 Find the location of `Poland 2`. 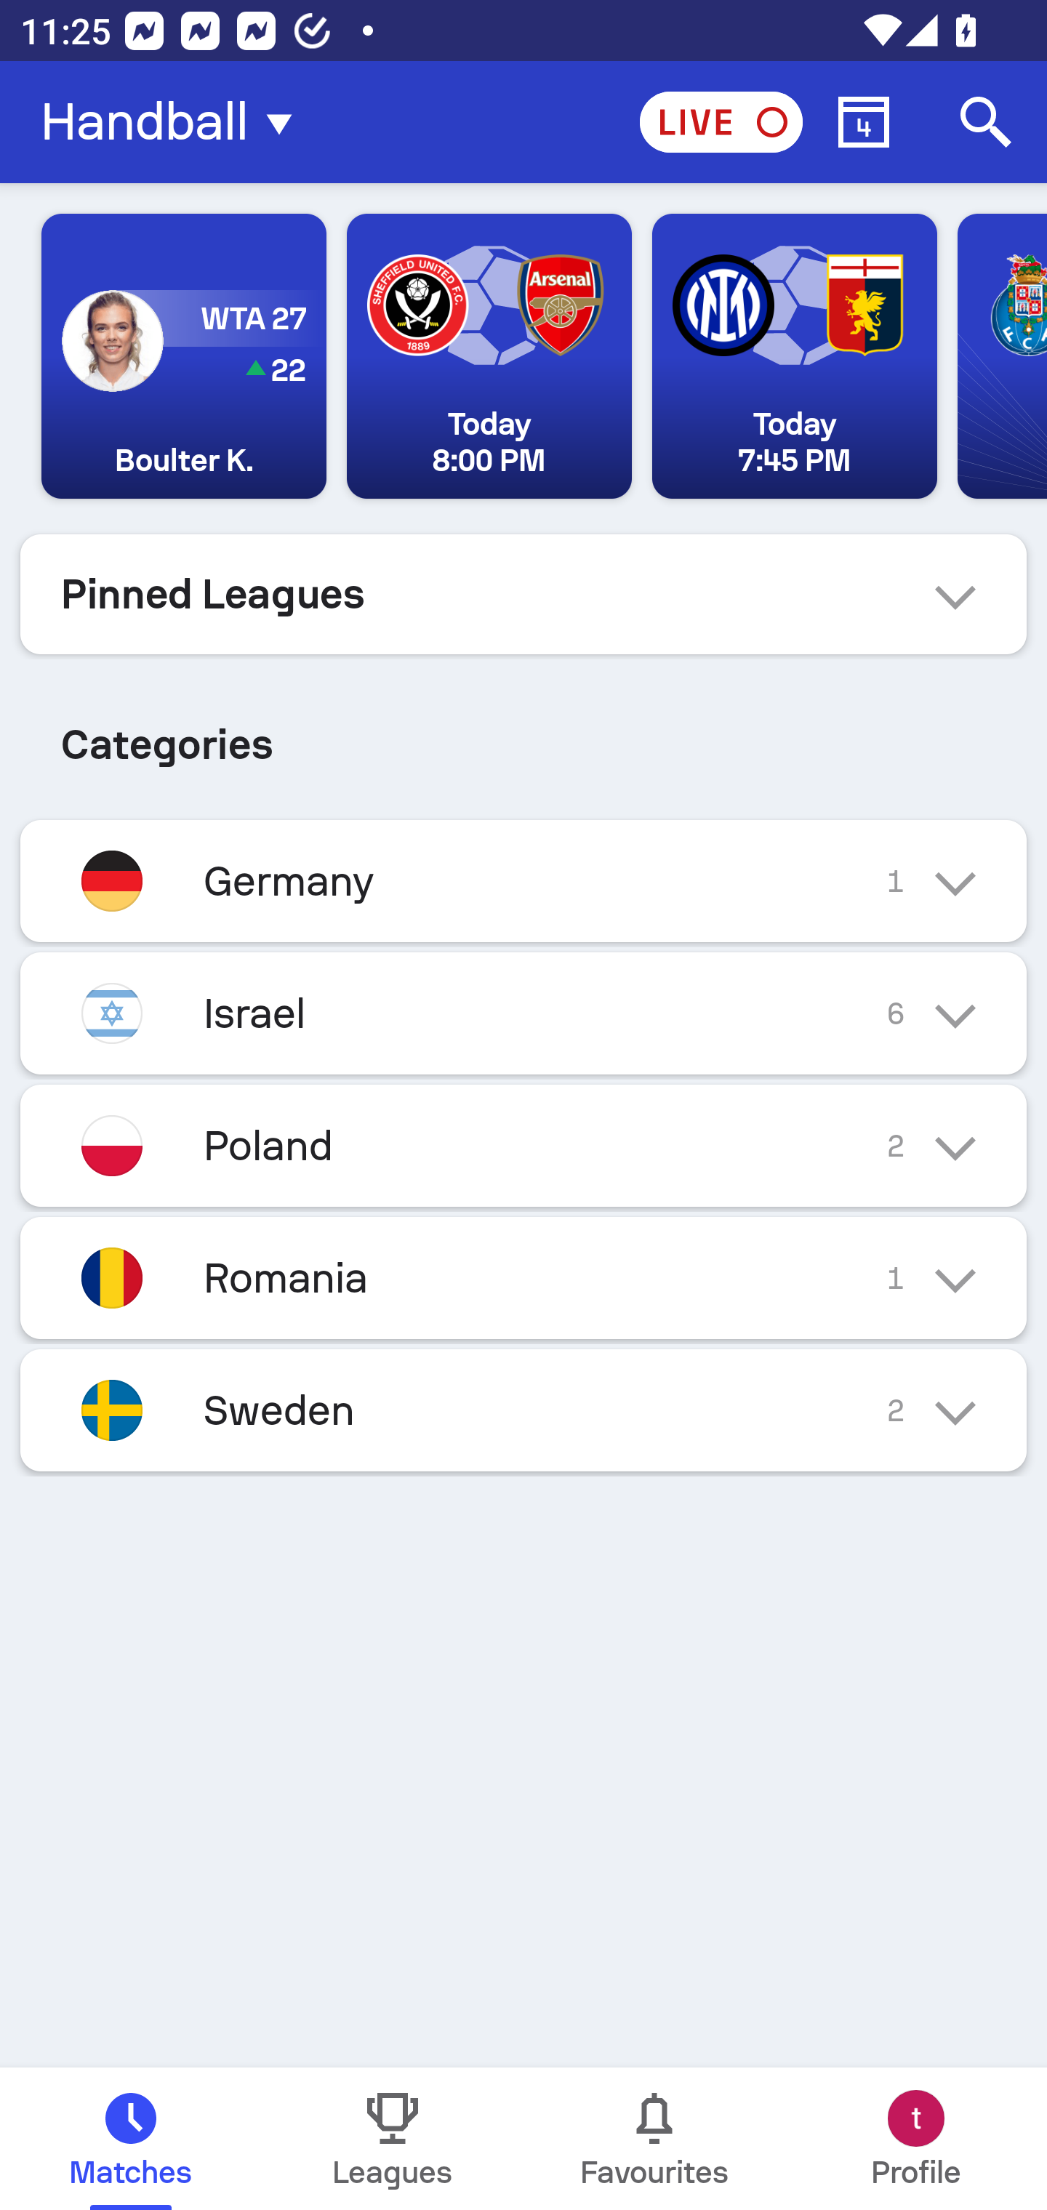

Poland 2 is located at coordinates (523, 1146).